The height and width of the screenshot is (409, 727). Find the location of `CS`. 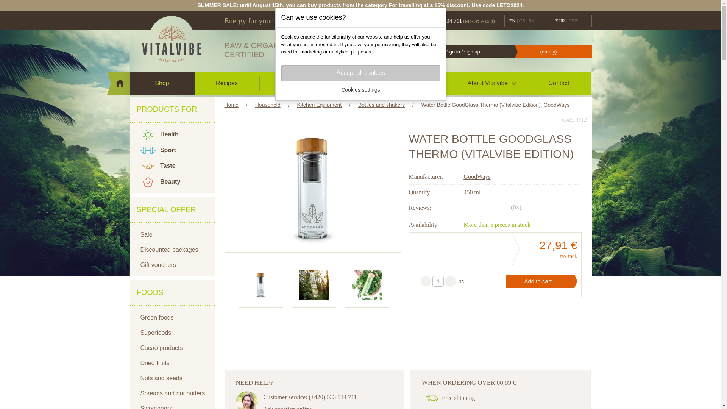

CS is located at coordinates (522, 20).